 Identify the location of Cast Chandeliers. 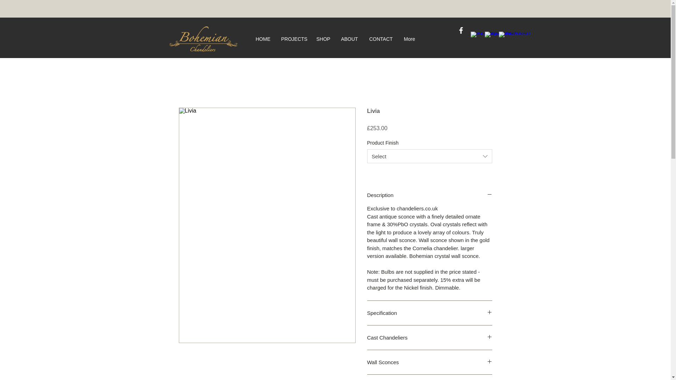
(430, 337).